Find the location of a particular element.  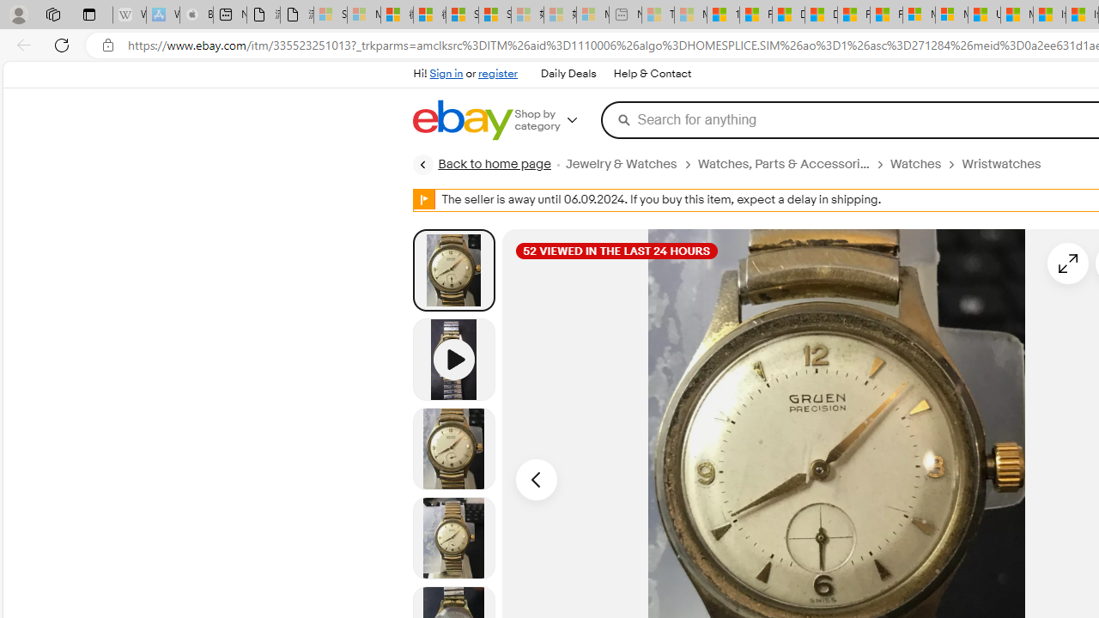

Daily Deals is located at coordinates (568, 74).